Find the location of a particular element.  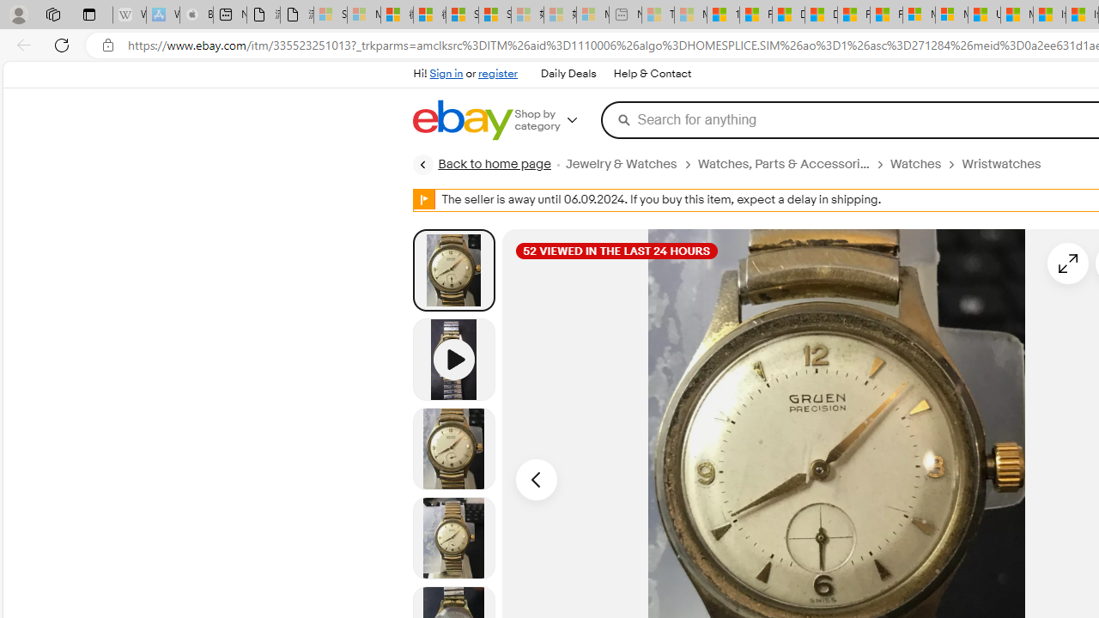

Daily Deals is located at coordinates (568, 74).